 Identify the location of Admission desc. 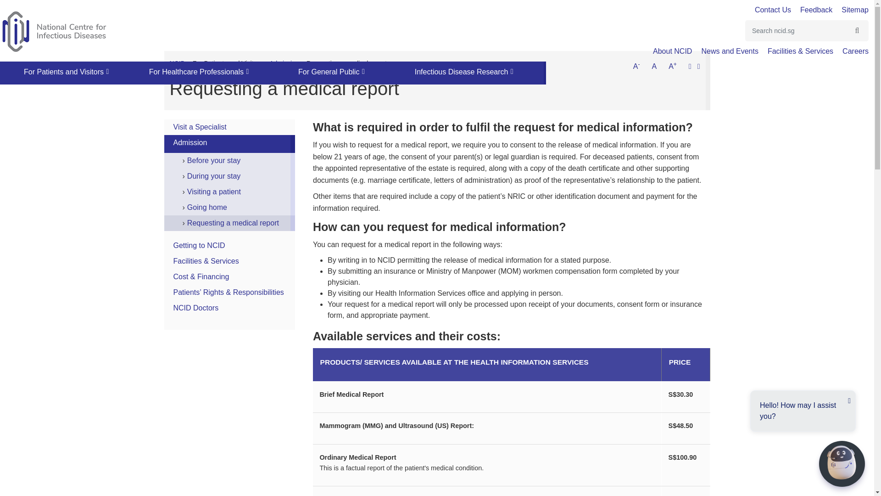
(284, 63).